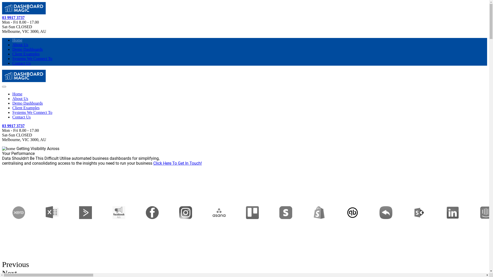  I want to click on home, so click(9, 149).